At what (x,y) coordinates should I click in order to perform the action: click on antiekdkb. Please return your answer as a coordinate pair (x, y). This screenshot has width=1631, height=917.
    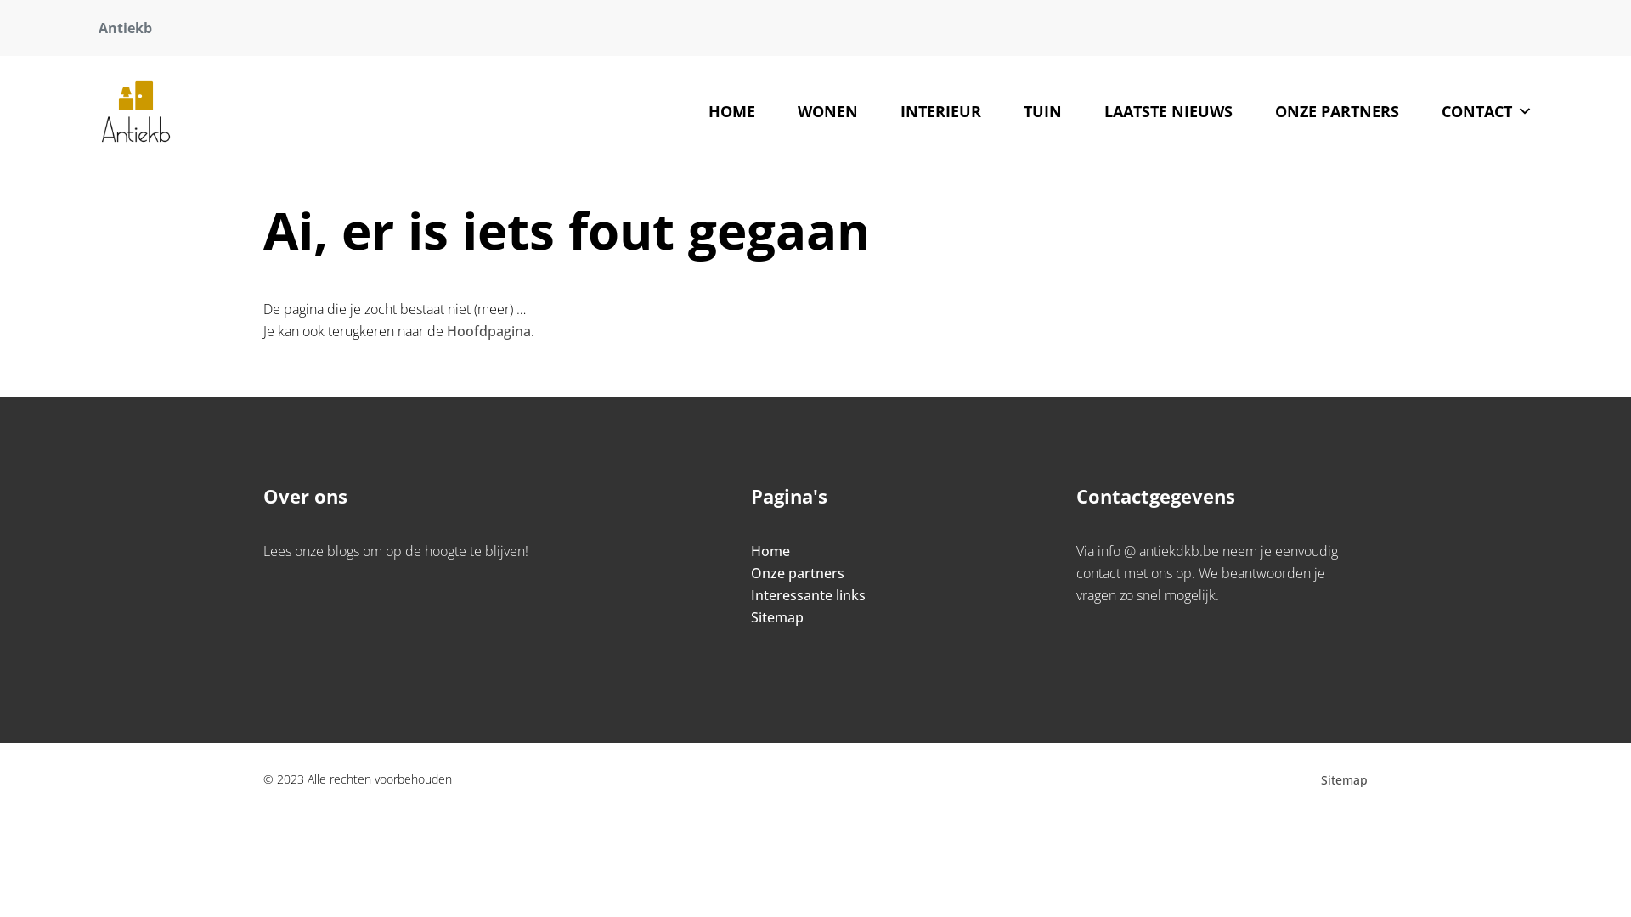
    Looking at the image, I should click on (136, 111).